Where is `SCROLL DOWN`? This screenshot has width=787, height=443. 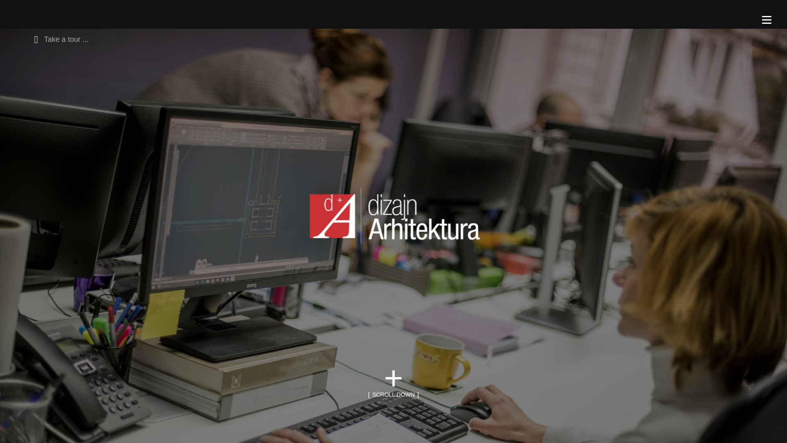 SCROLL DOWN is located at coordinates (393, 395).